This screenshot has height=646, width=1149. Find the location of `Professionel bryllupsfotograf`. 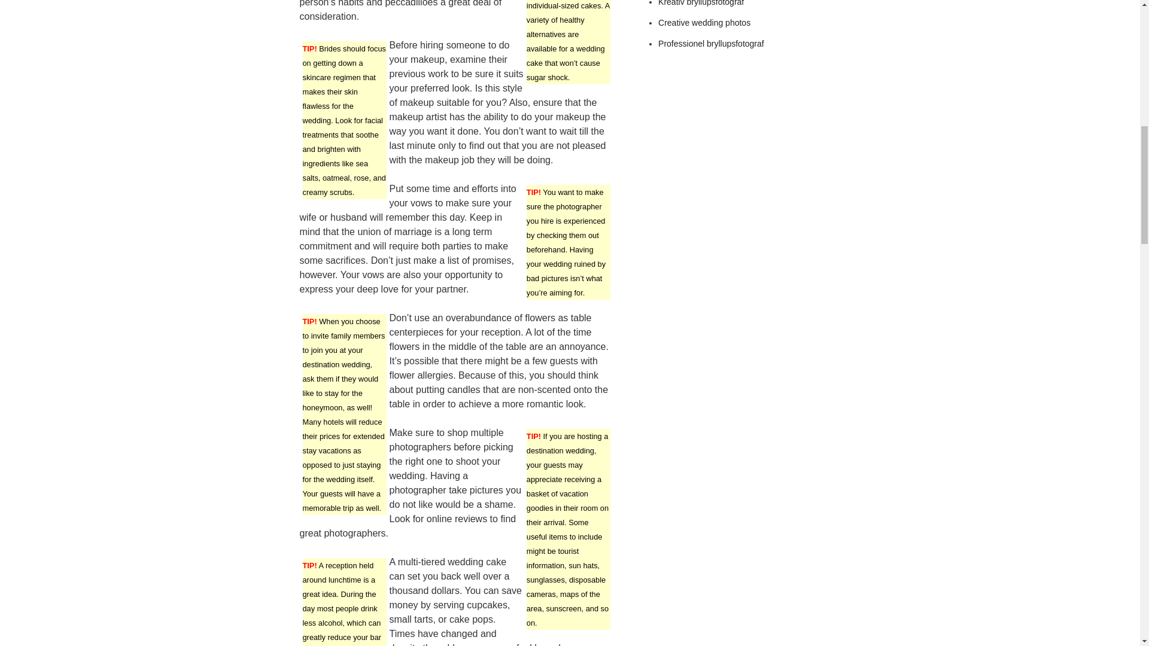

Professionel bryllupsfotograf is located at coordinates (711, 43).